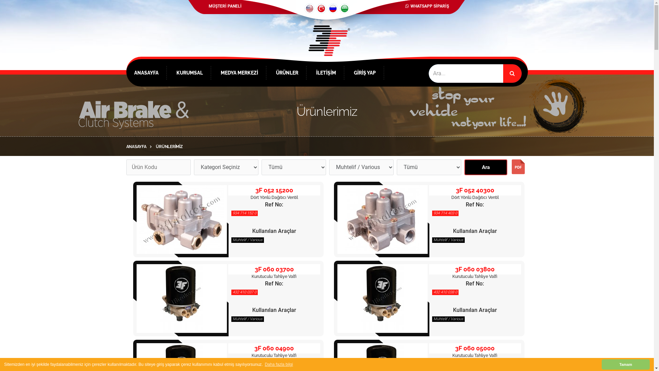 The height and width of the screenshot is (371, 659). Describe the element at coordinates (274, 348) in the screenshot. I see `3F 060 04900` at that location.